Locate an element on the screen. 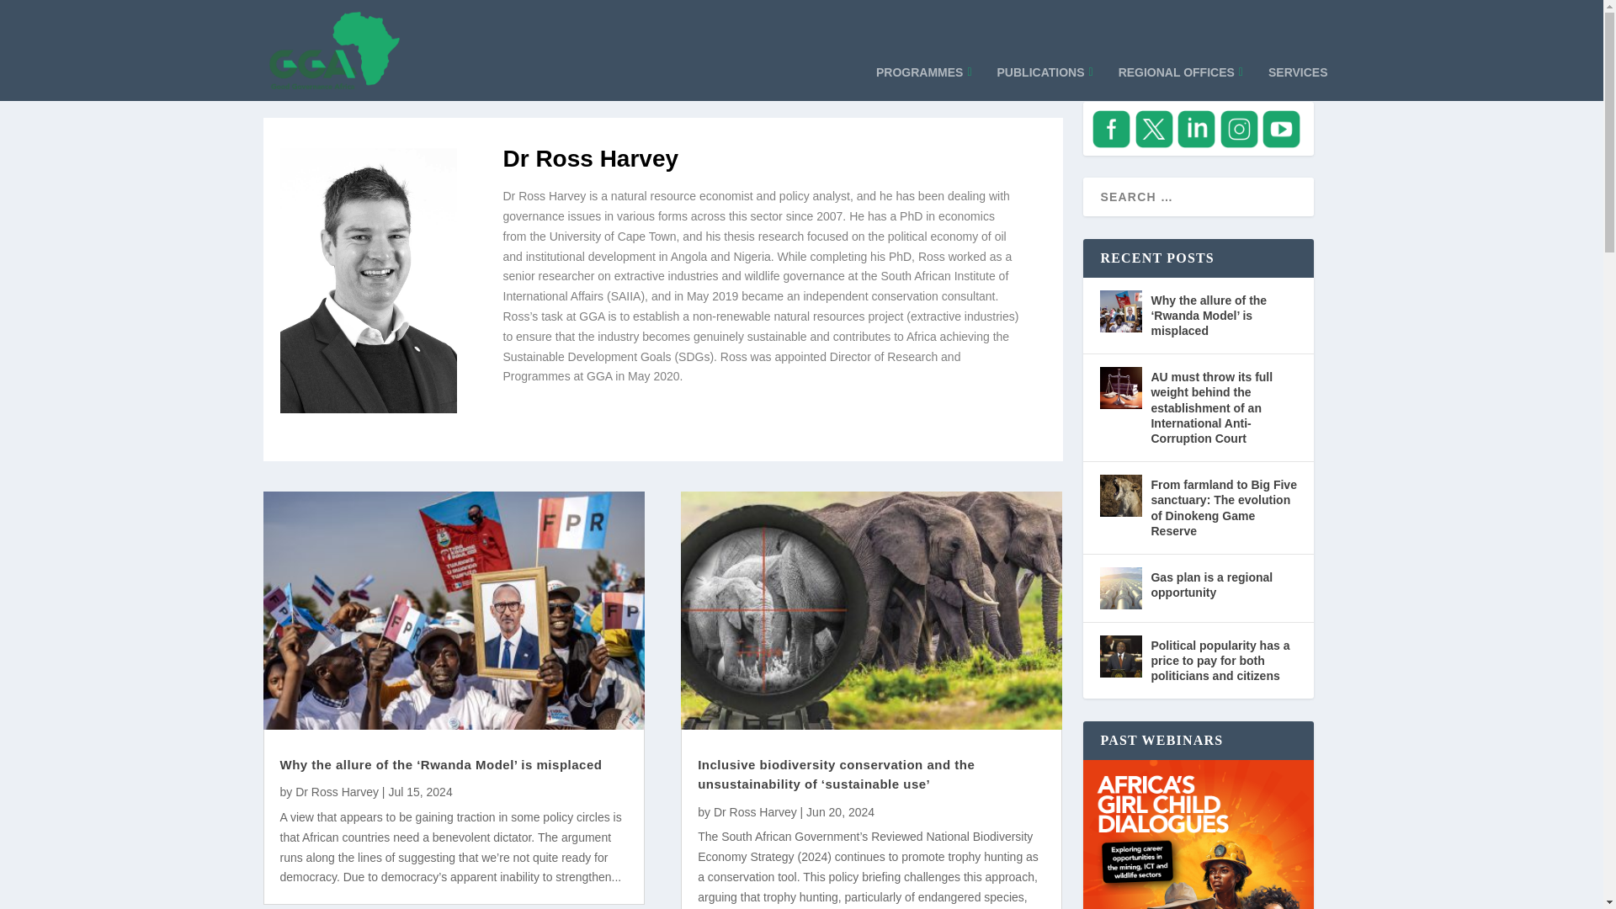  PUBLICATIONS is located at coordinates (1045, 76).